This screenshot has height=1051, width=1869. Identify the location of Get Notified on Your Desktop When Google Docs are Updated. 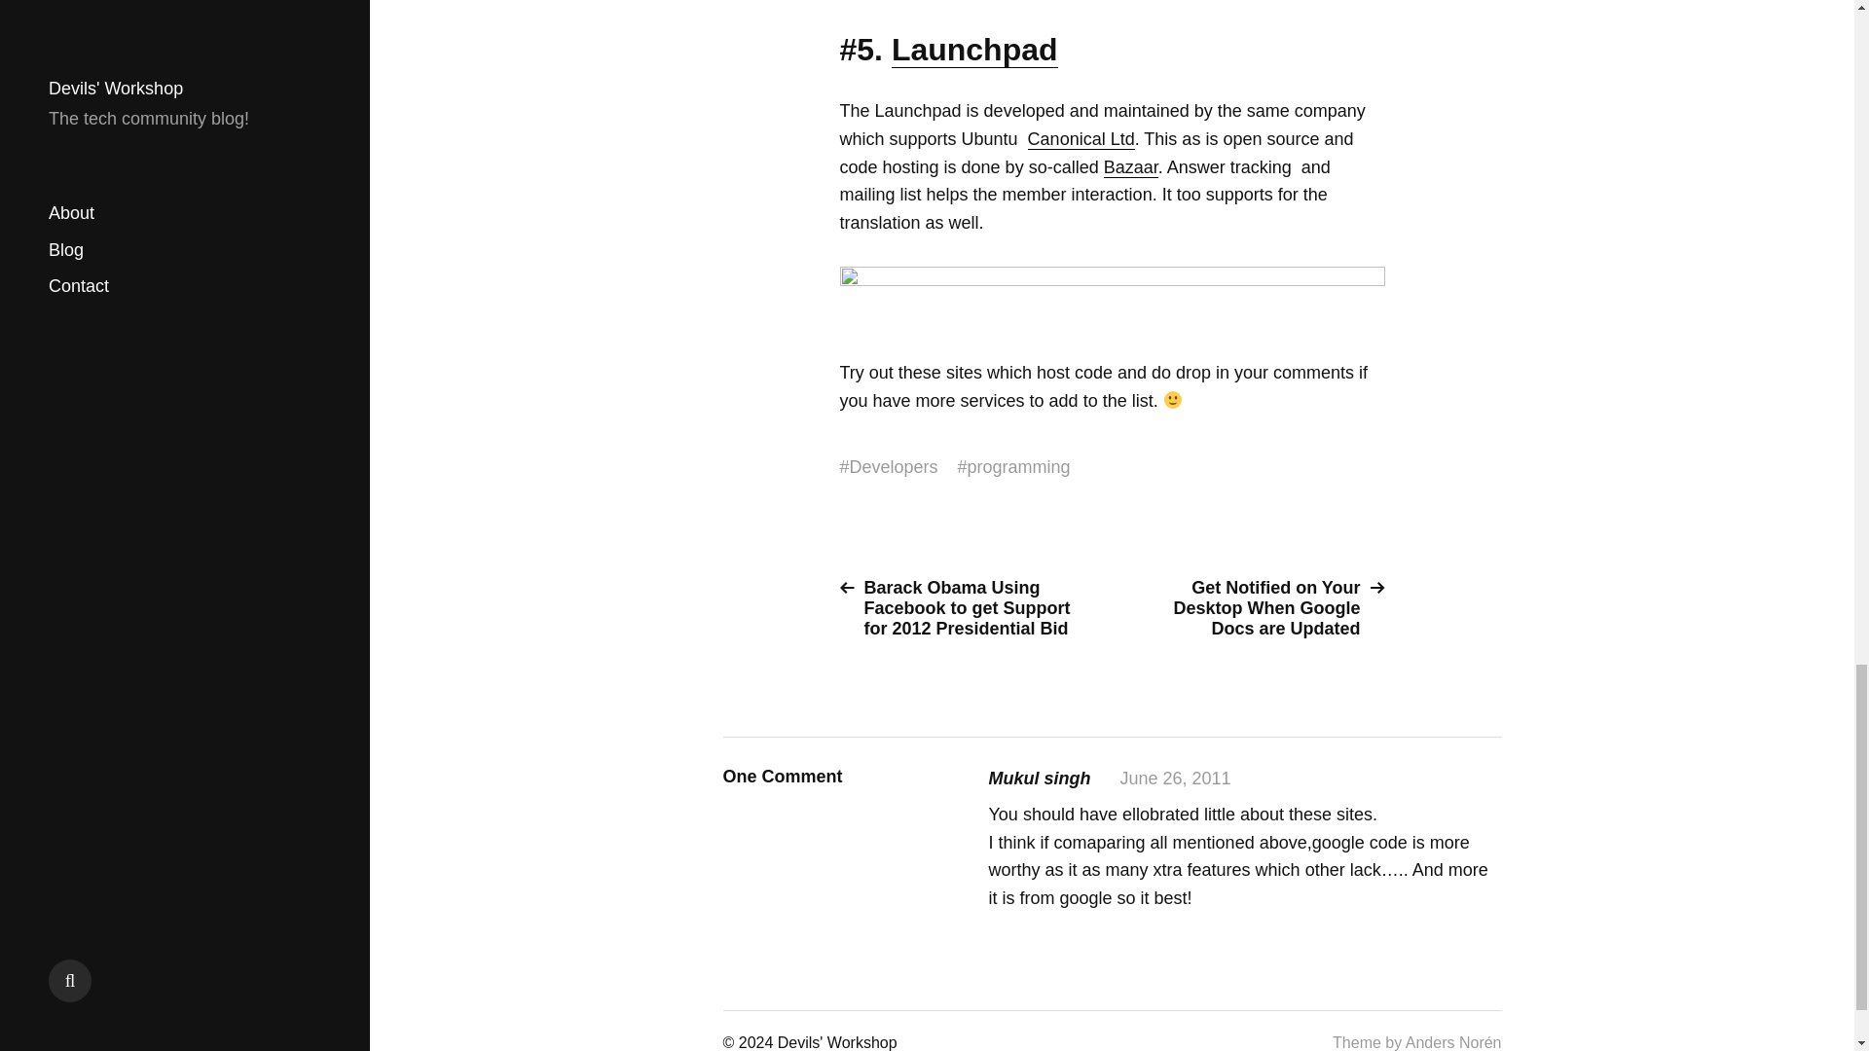
(1256, 608).